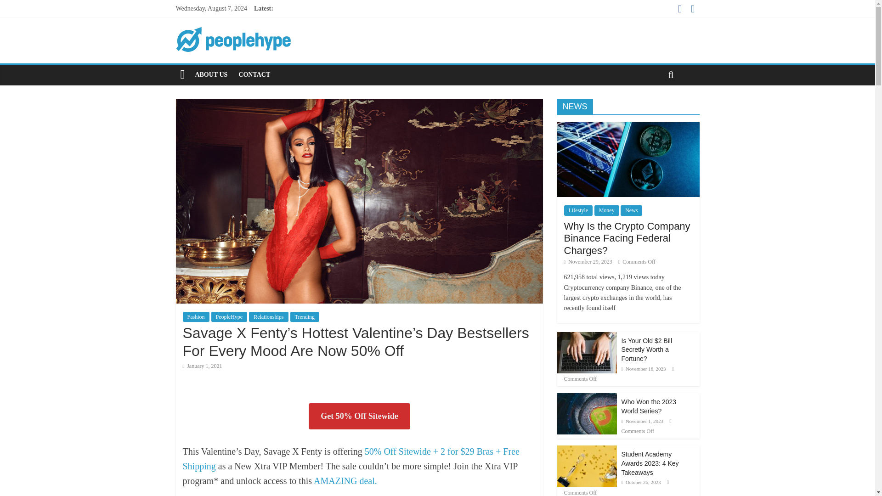 The height and width of the screenshot is (496, 882). Describe the element at coordinates (628, 127) in the screenshot. I see `Why Is the Crypto Company Binance Facing Federal Charges?` at that location.